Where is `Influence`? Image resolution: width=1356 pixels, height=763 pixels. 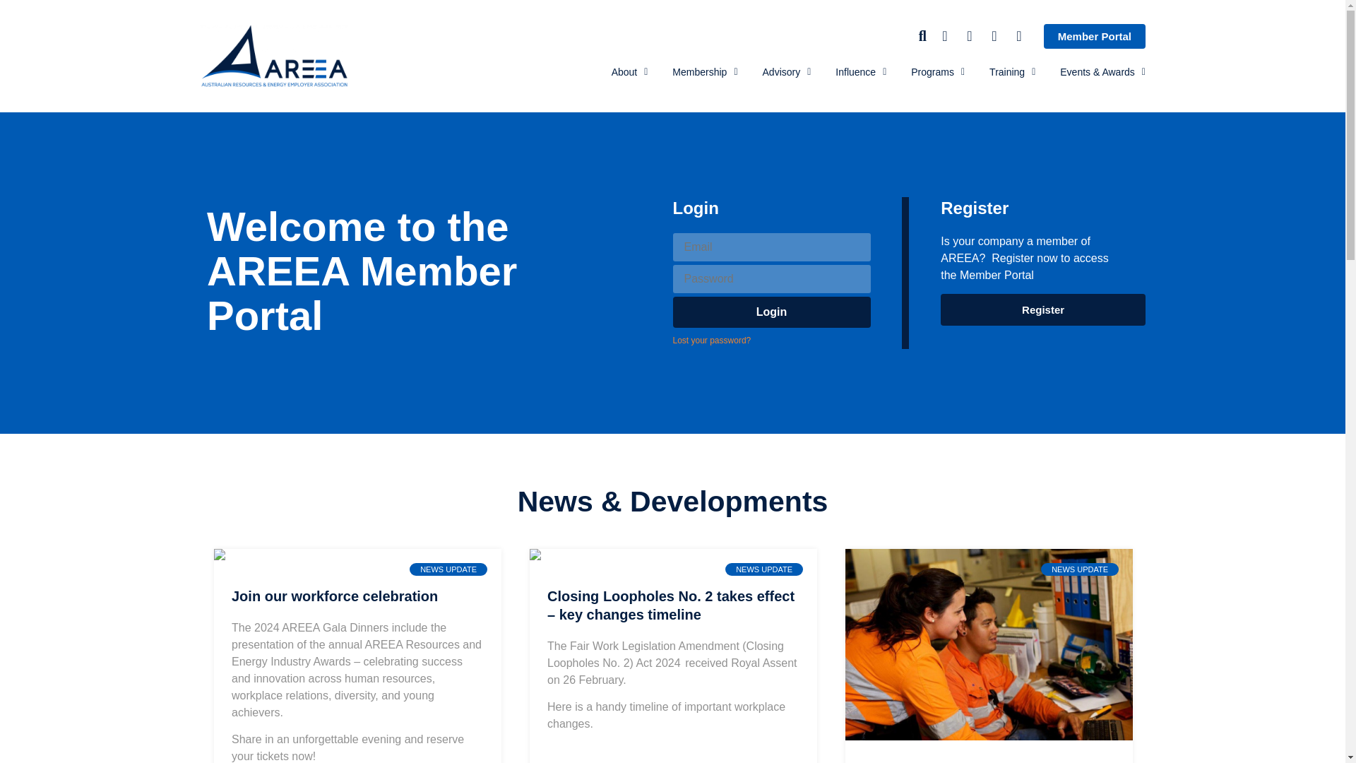
Influence is located at coordinates (860, 72).